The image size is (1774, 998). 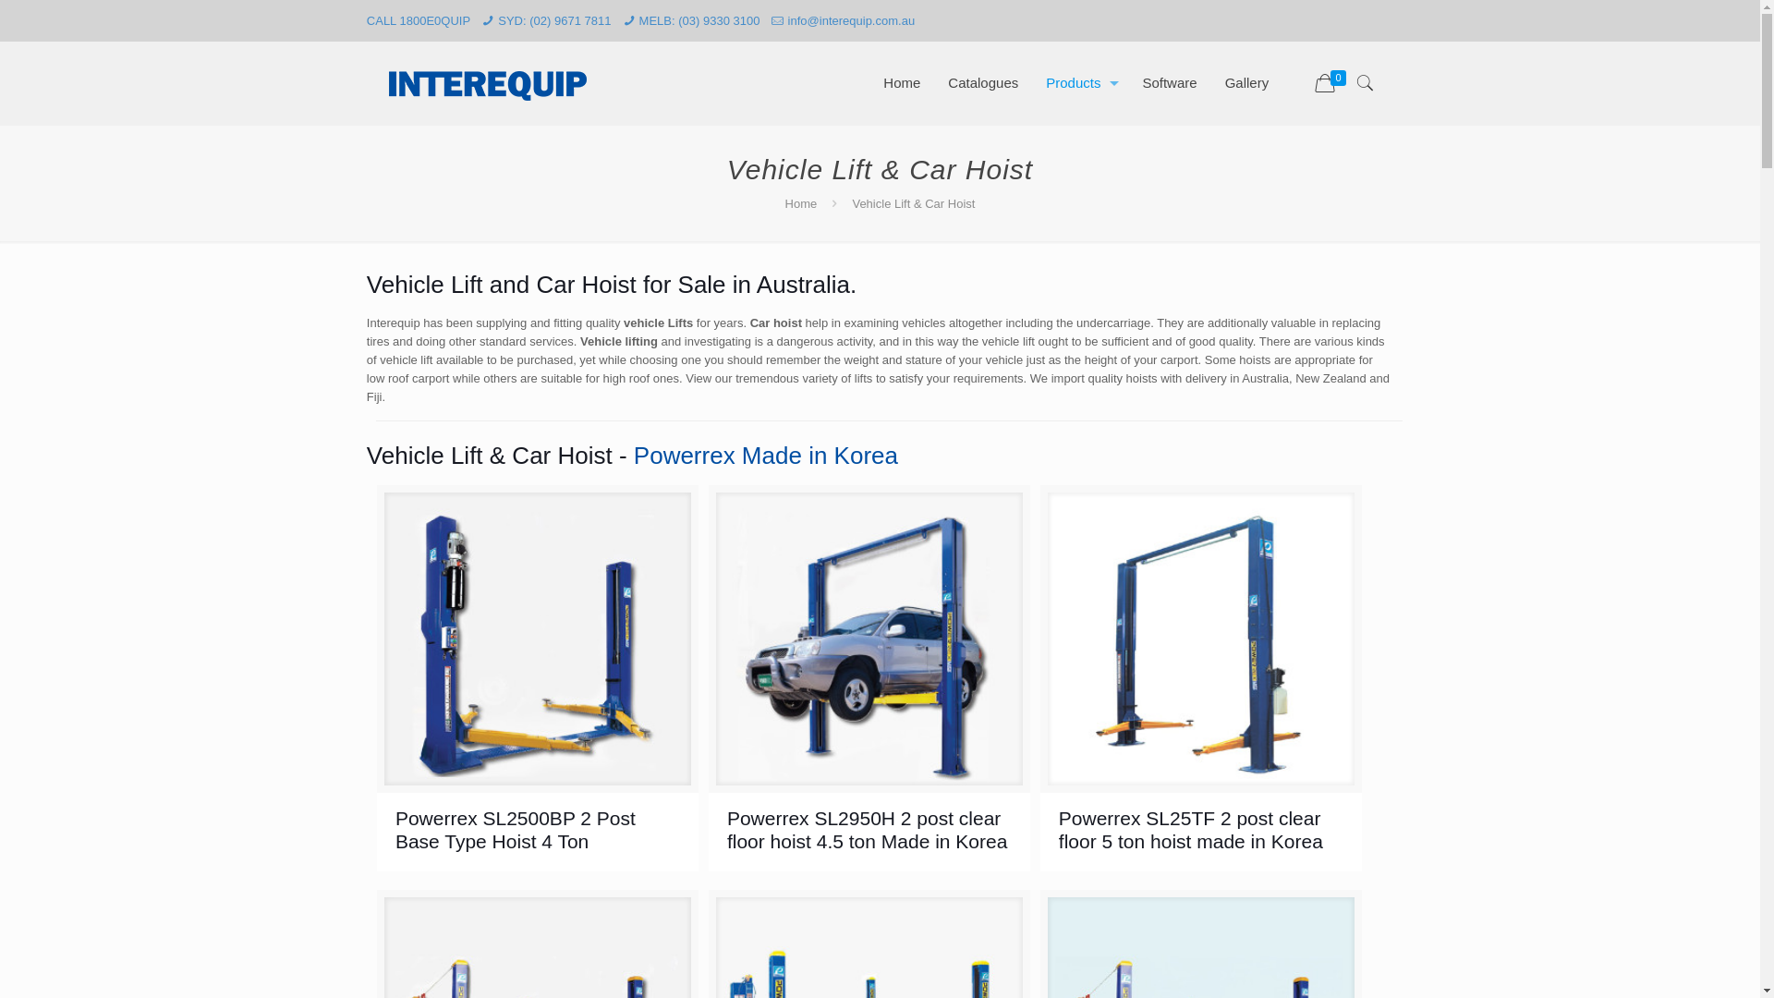 What do you see at coordinates (983, 83) in the screenshot?
I see `Catalogues` at bounding box center [983, 83].